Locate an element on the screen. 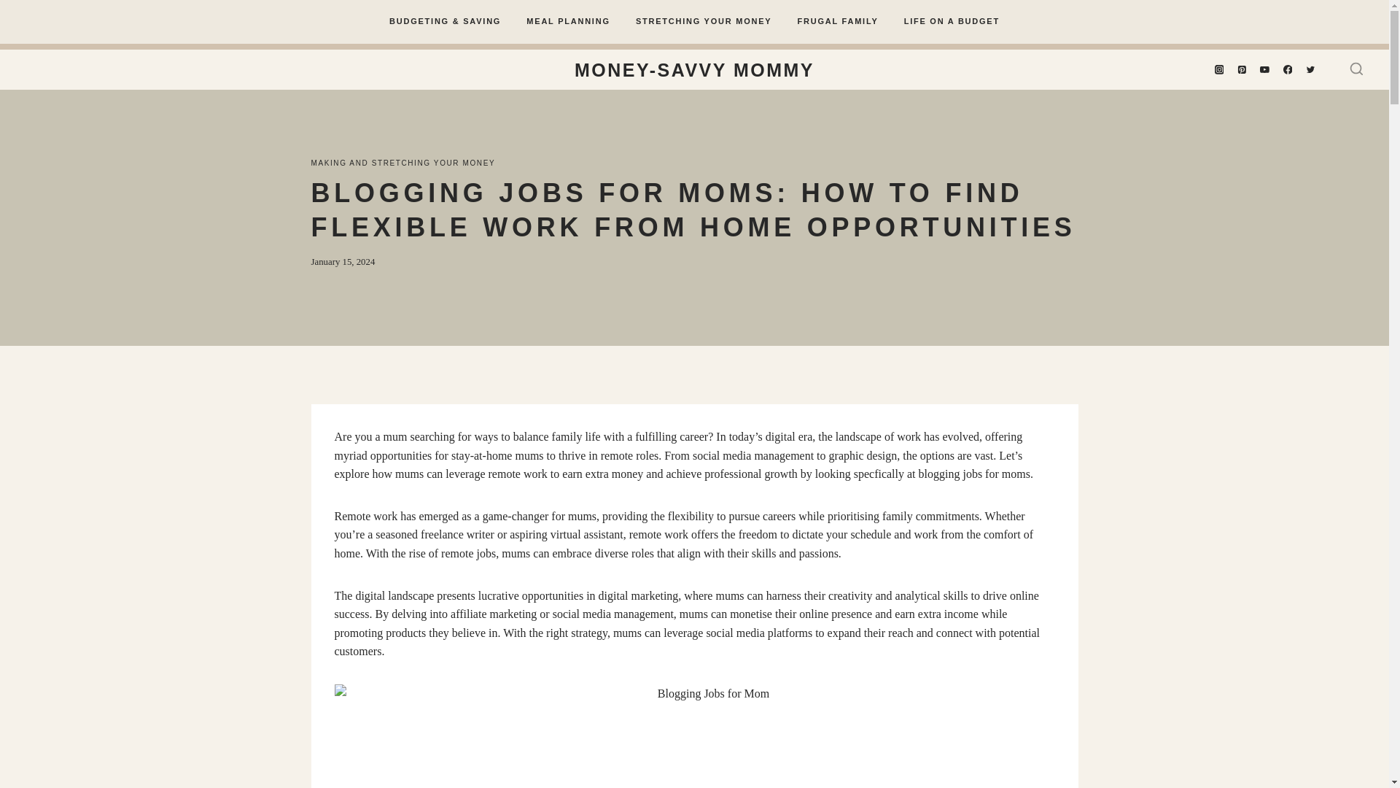 Image resolution: width=1400 pixels, height=788 pixels. LIFE ON A BUDGET is located at coordinates (951, 22).